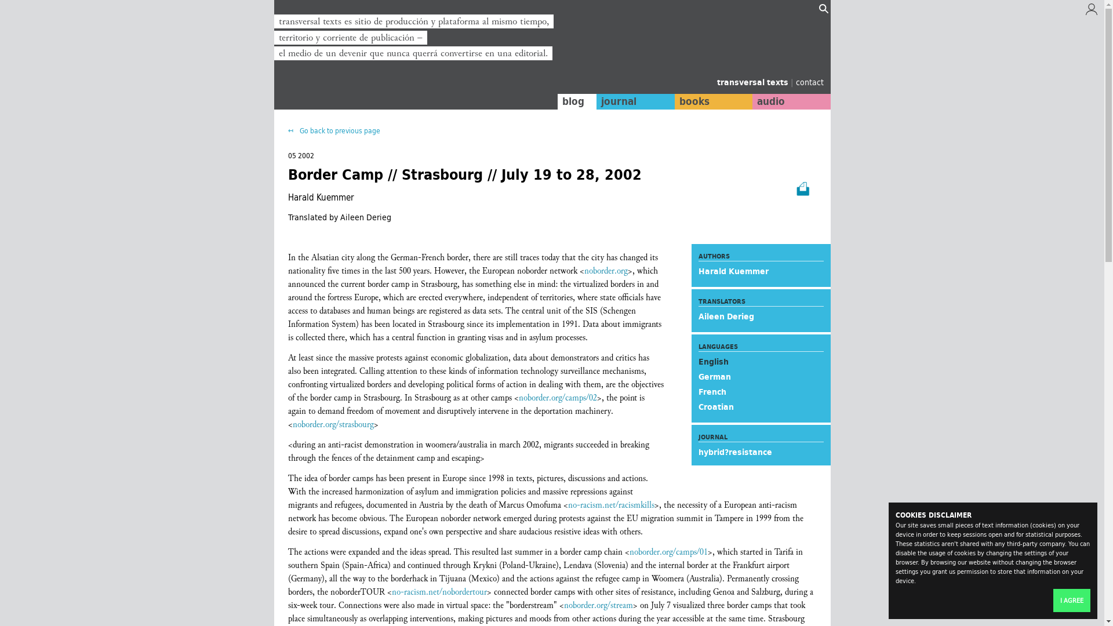 The height and width of the screenshot is (626, 1113). What do you see at coordinates (734, 452) in the screenshot?
I see `hybrid?resistance` at bounding box center [734, 452].